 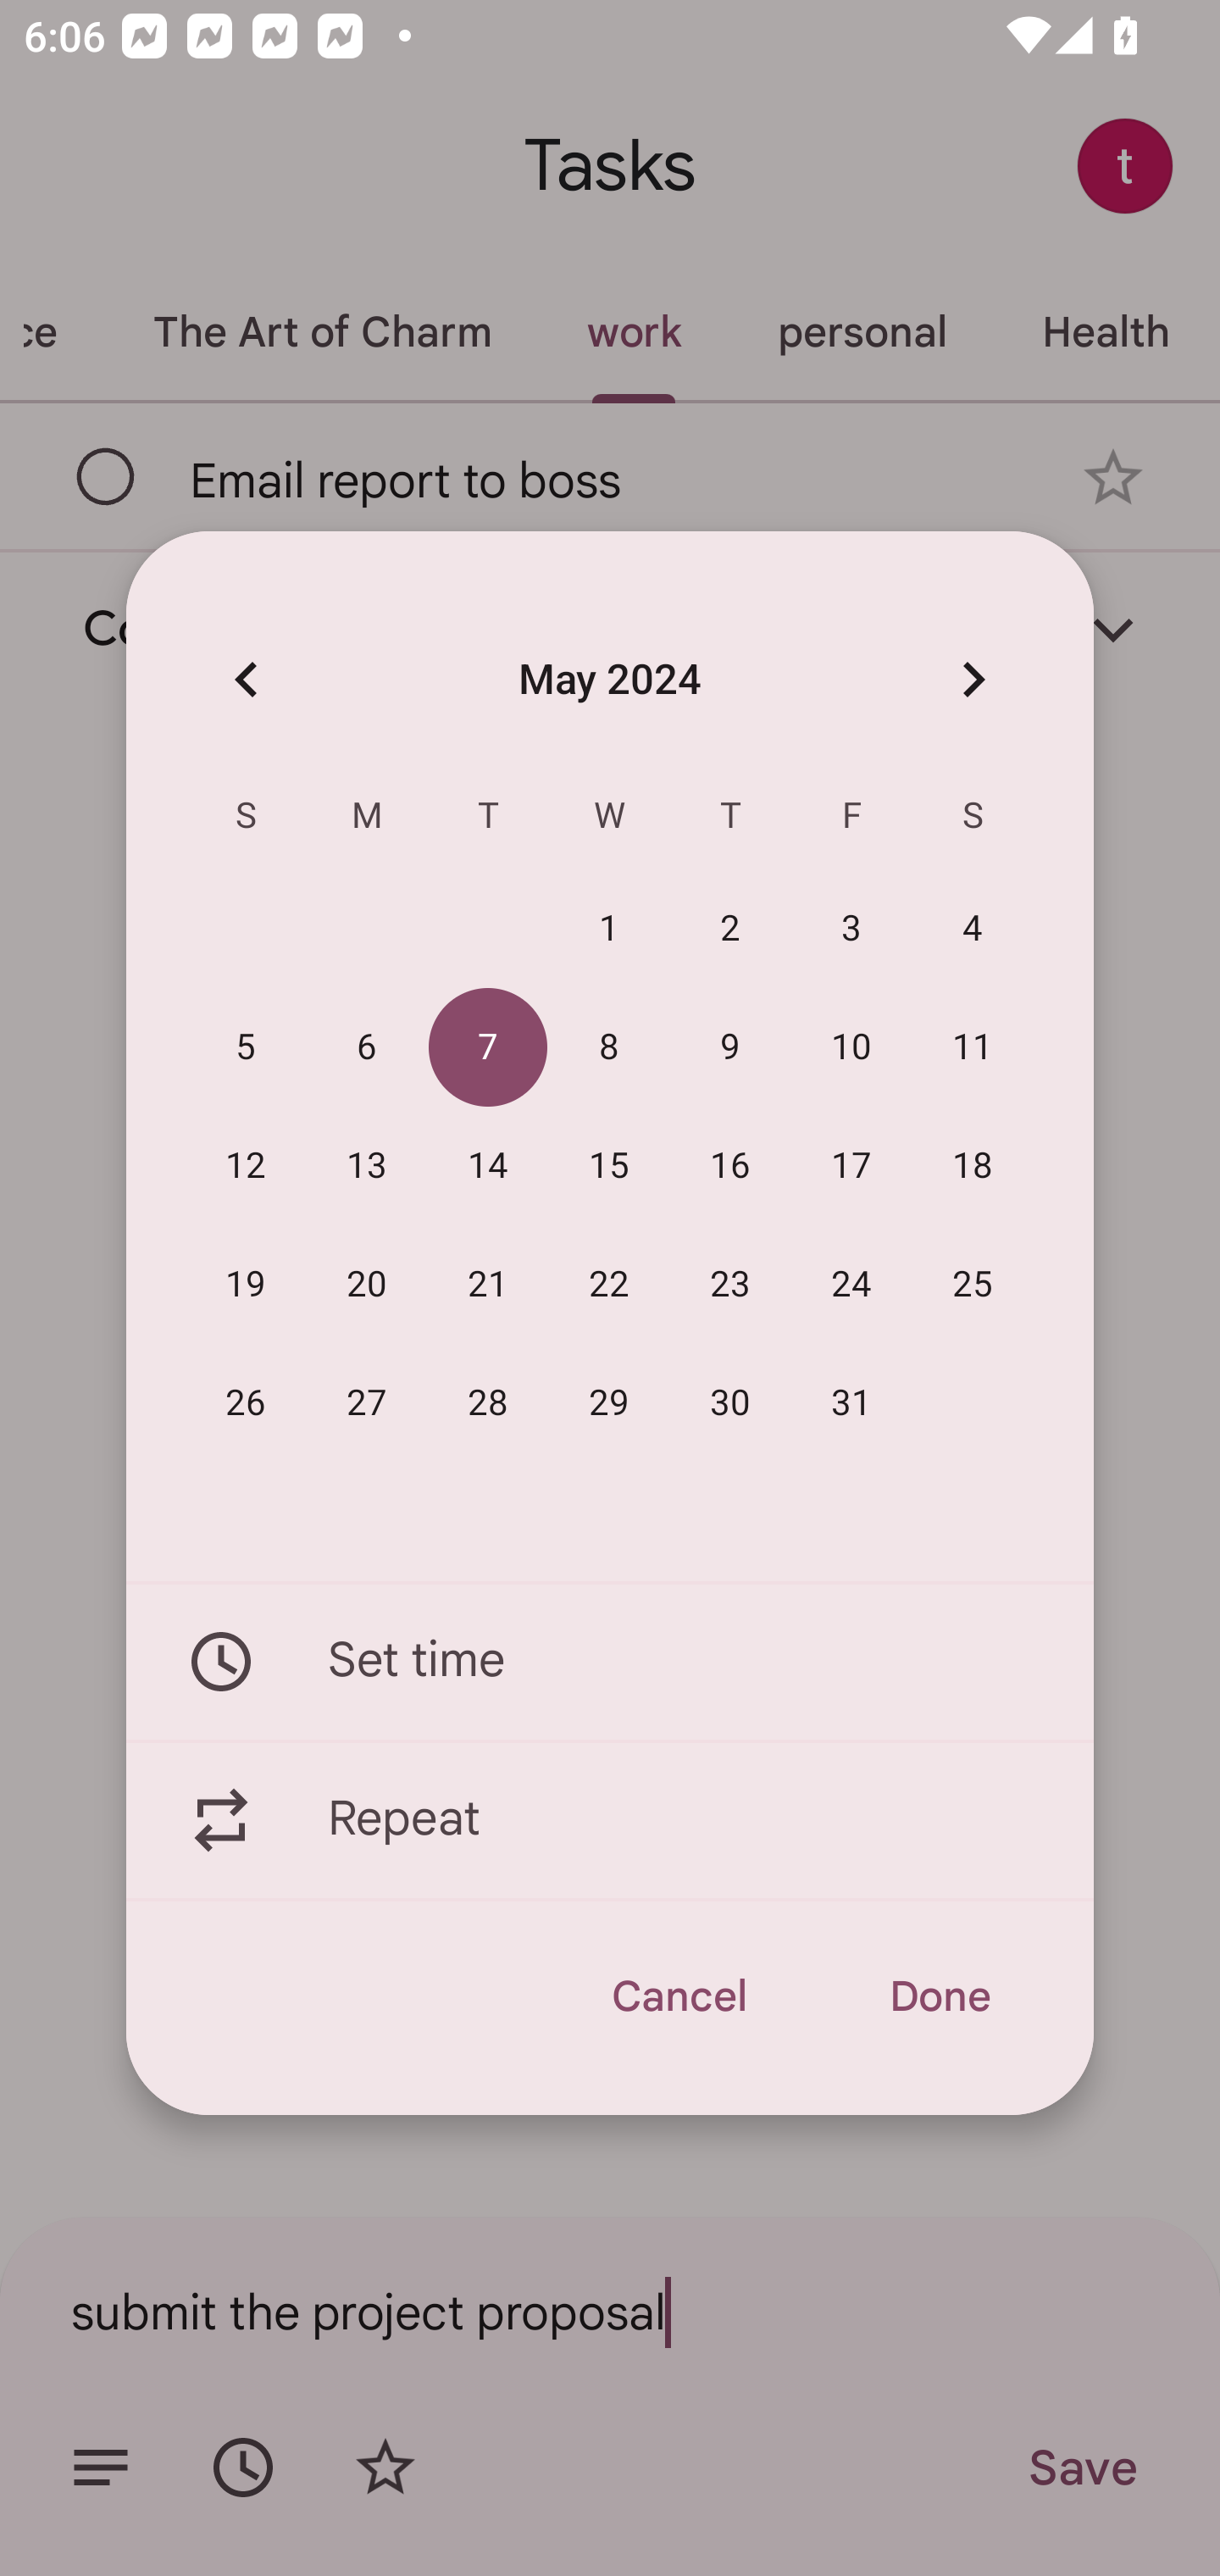 What do you see at coordinates (852, 1285) in the screenshot?
I see `24 24 May 2024` at bounding box center [852, 1285].